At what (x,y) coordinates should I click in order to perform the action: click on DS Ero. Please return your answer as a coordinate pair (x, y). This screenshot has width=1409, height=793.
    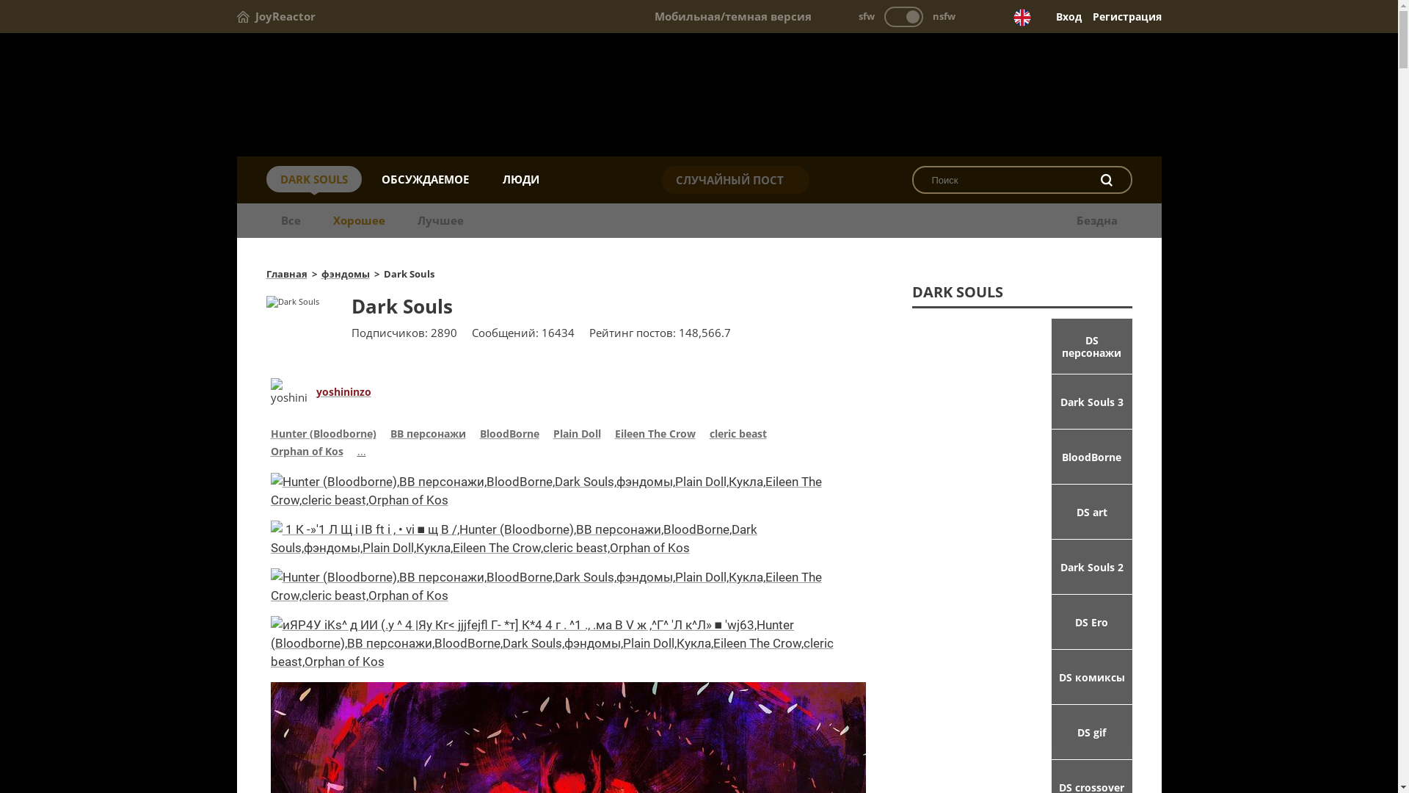
    Looking at the image, I should click on (1022, 622).